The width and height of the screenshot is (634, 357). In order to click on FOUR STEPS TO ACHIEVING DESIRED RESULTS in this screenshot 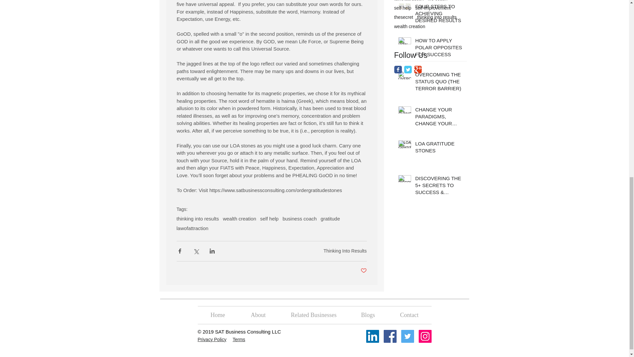, I will do `click(439, 15)`.